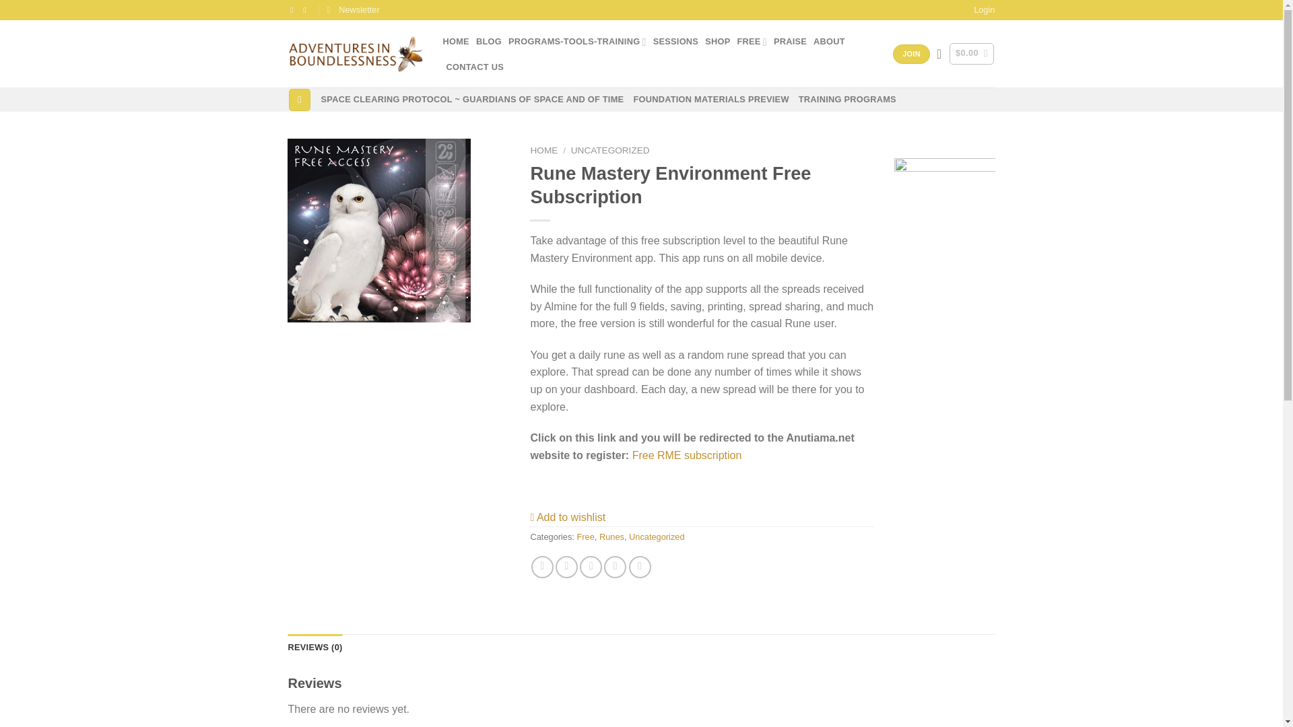  Describe the element at coordinates (353, 10) in the screenshot. I see `Newsletter` at that location.